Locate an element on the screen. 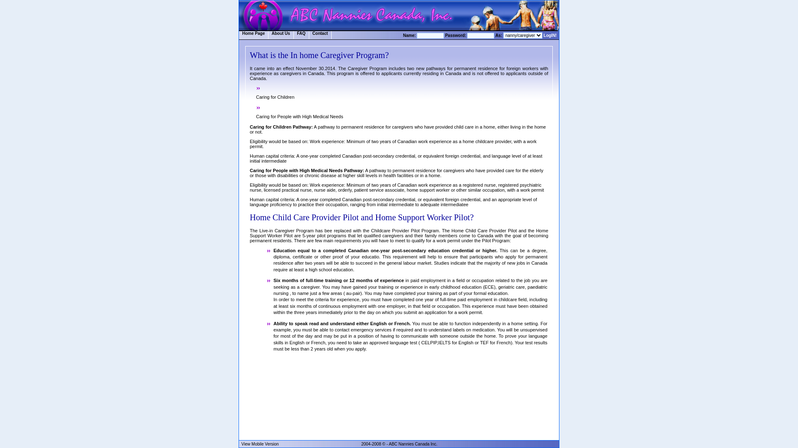 The height and width of the screenshot is (448, 798).  About Us  is located at coordinates (281, 35).